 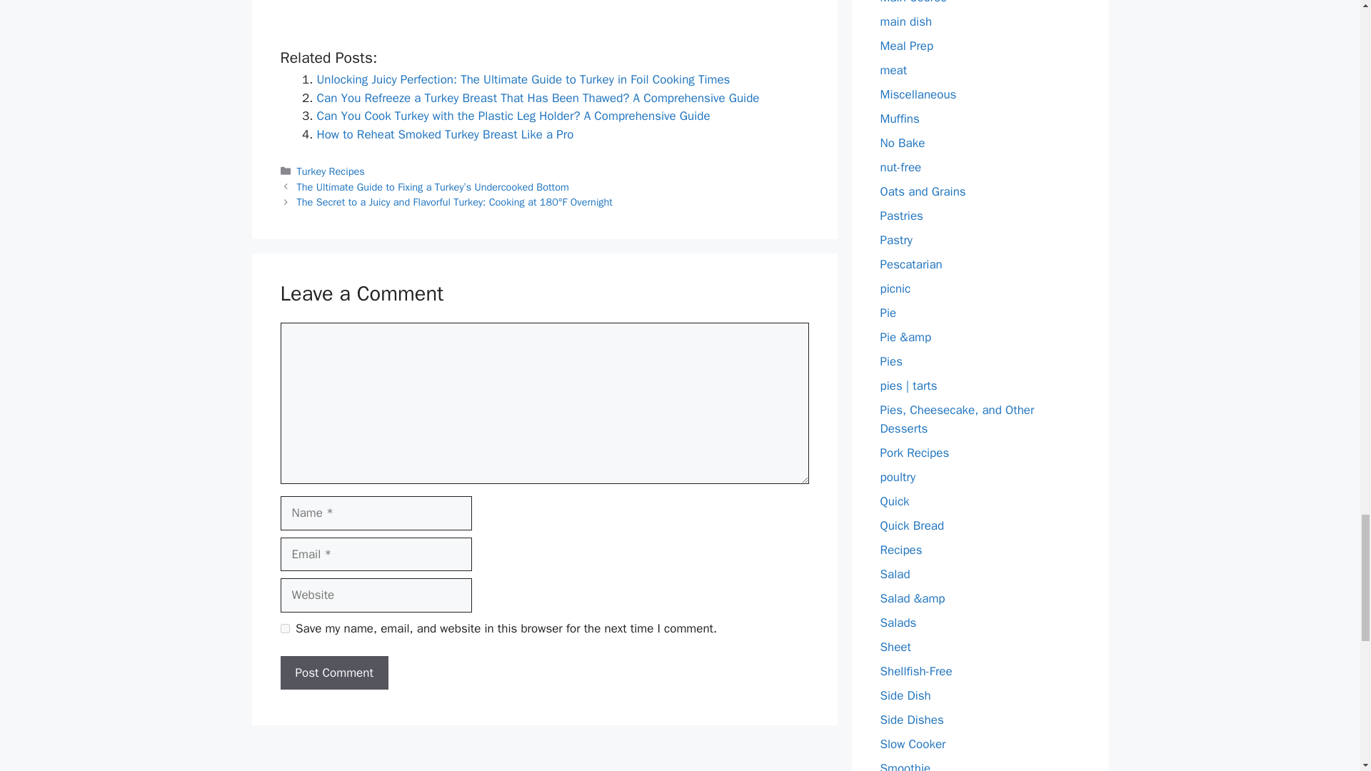 What do you see at coordinates (433, 187) in the screenshot?
I see `Previous` at bounding box center [433, 187].